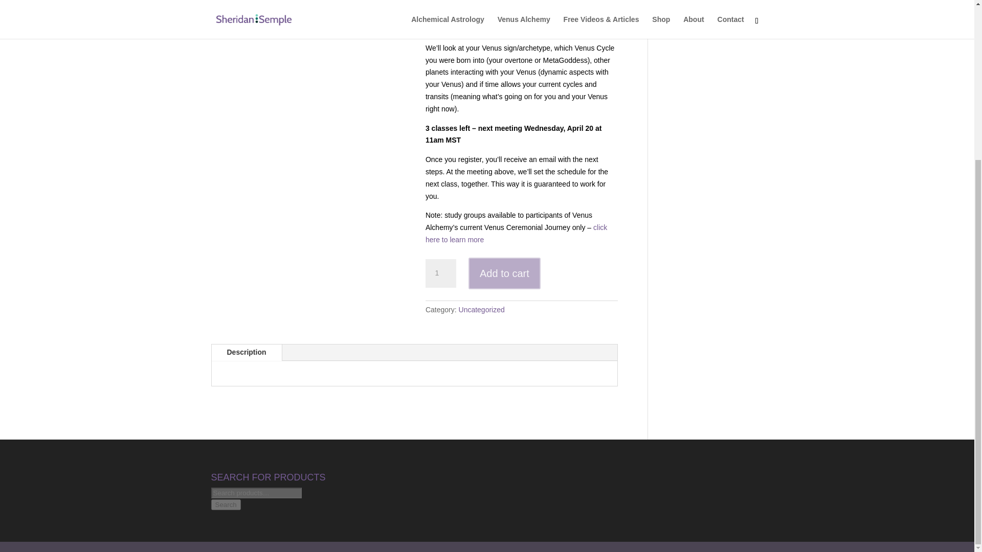 Image resolution: width=982 pixels, height=552 pixels. What do you see at coordinates (504, 274) in the screenshot?
I see `Add to cart` at bounding box center [504, 274].